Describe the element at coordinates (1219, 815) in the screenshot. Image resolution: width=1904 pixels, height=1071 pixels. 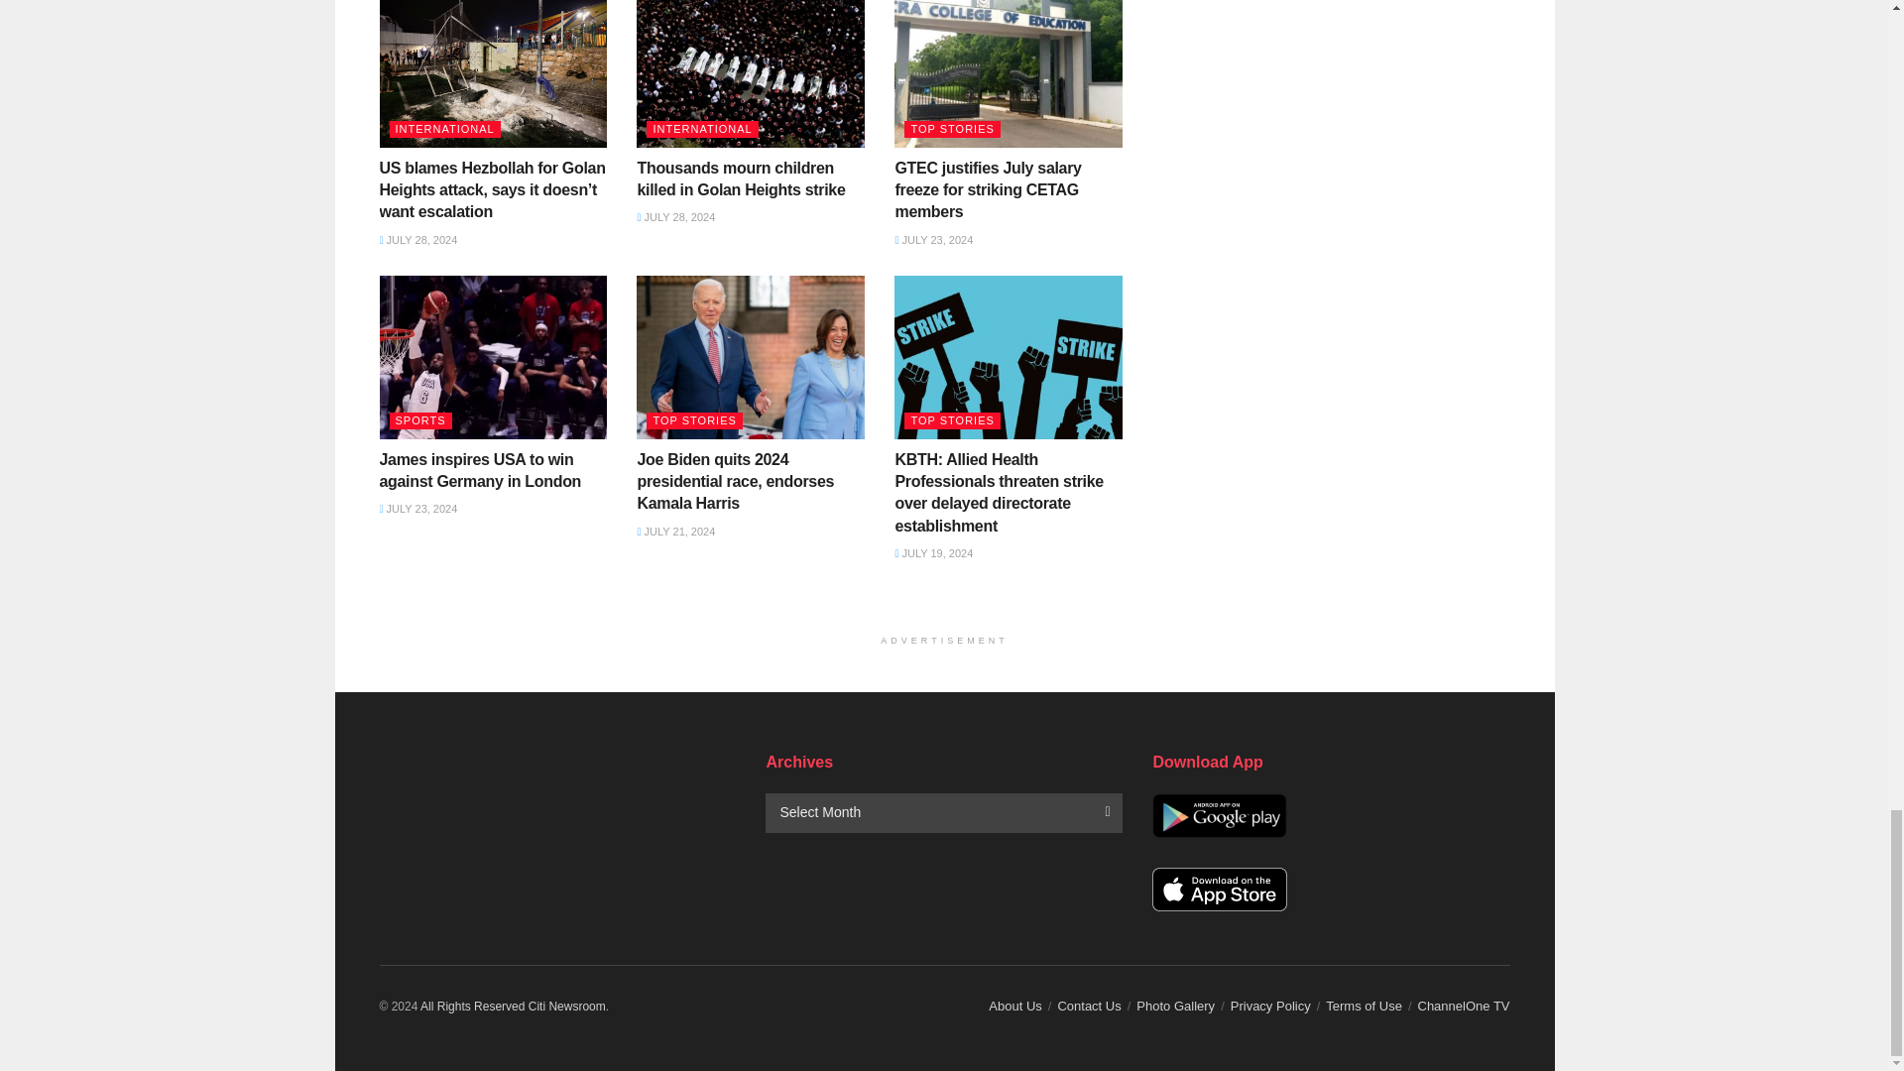
I see `Google Play` at that location.